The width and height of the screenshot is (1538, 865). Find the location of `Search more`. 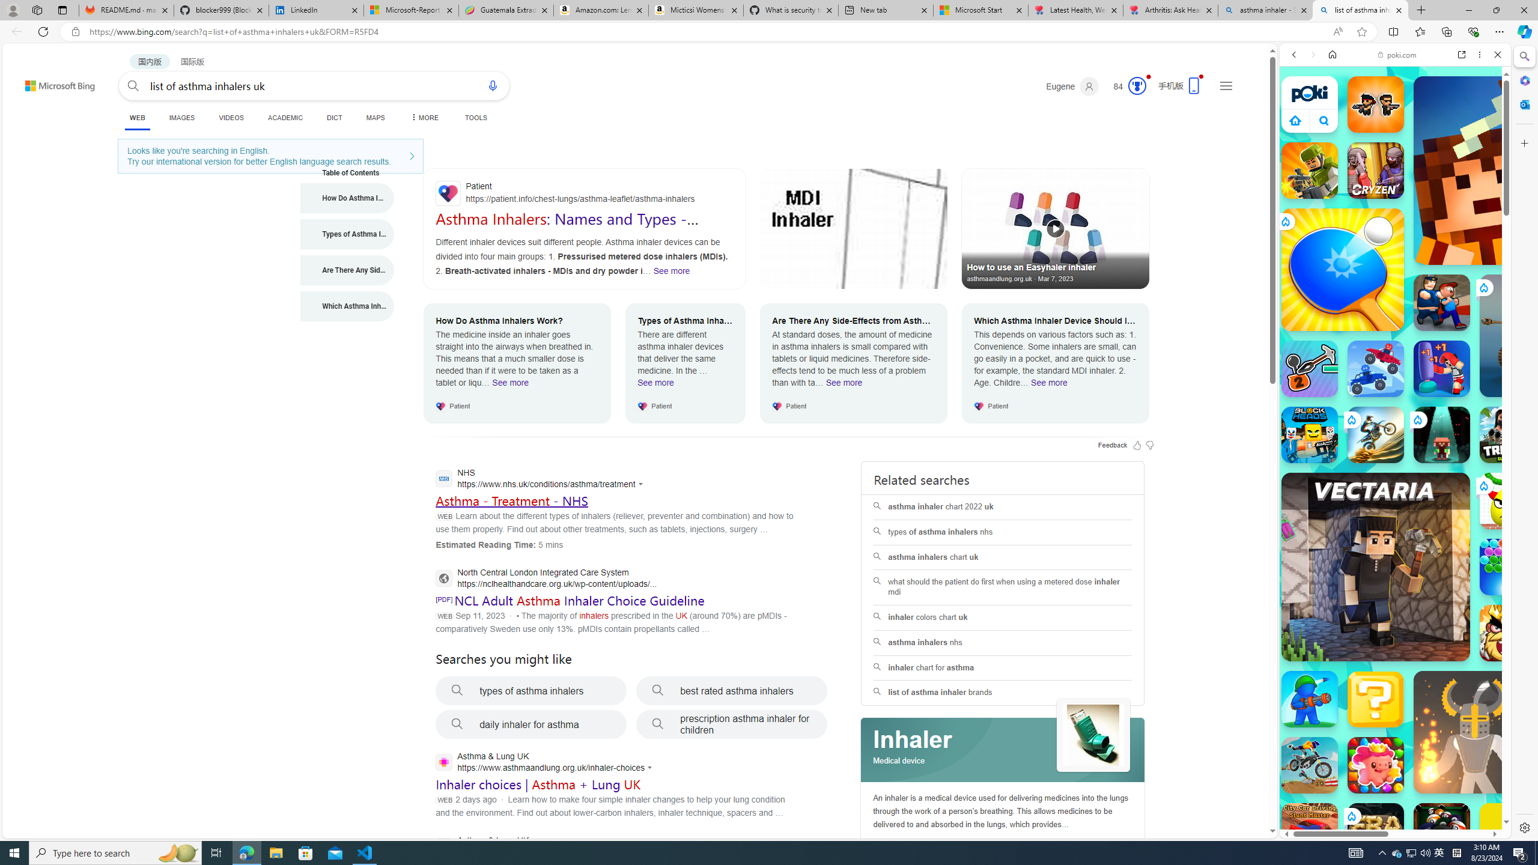

Search more is located at coordinates (1245, 795).